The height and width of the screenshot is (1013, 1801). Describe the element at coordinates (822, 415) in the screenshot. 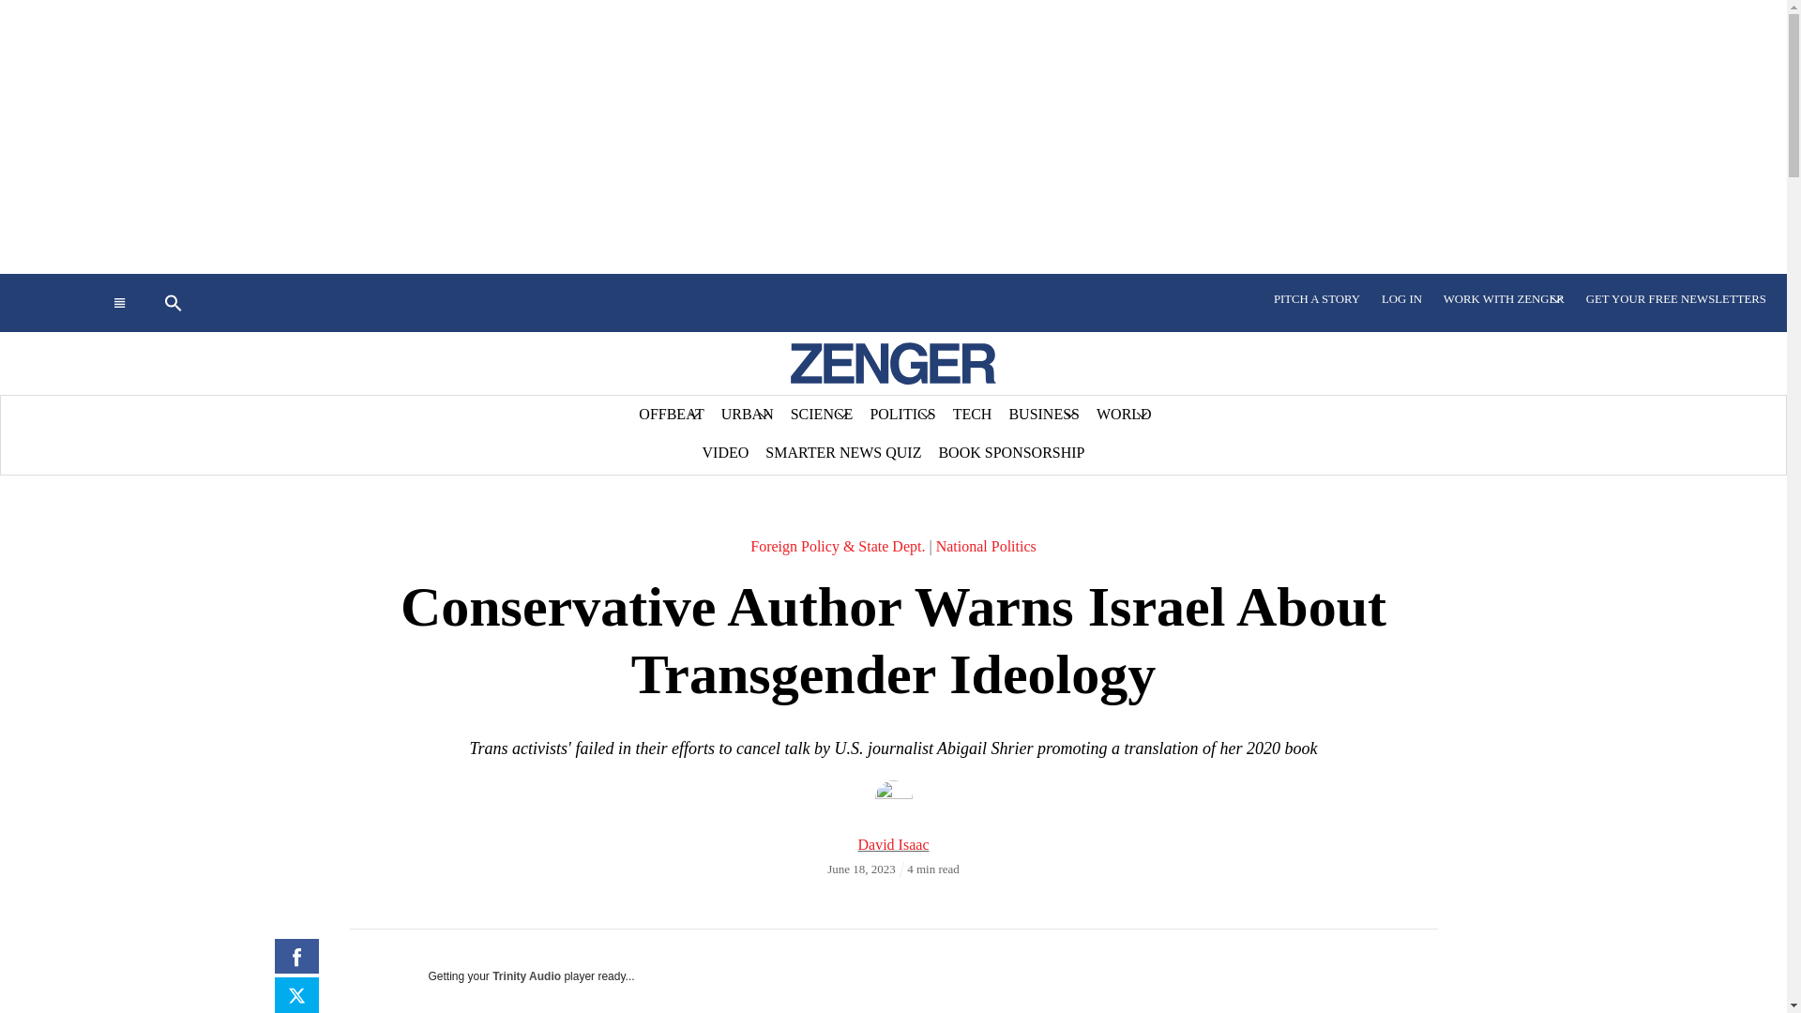

I see `SCIENCE` at that location.